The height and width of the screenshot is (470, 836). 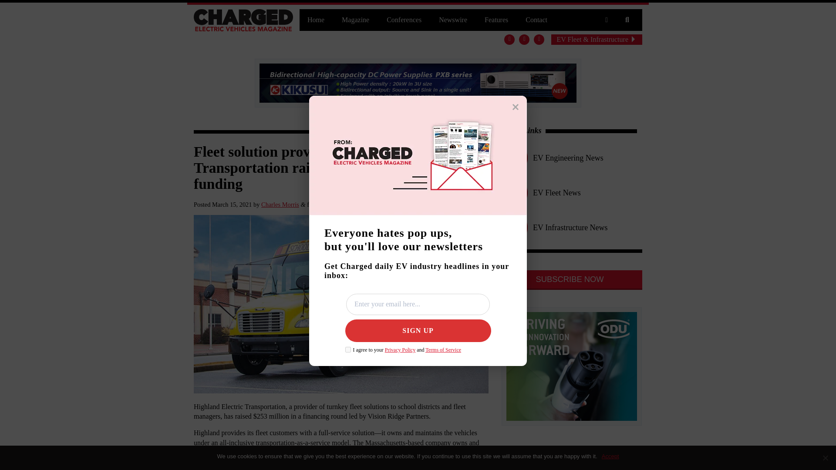 I want to click on Conferences, so click(x=404, y=20).